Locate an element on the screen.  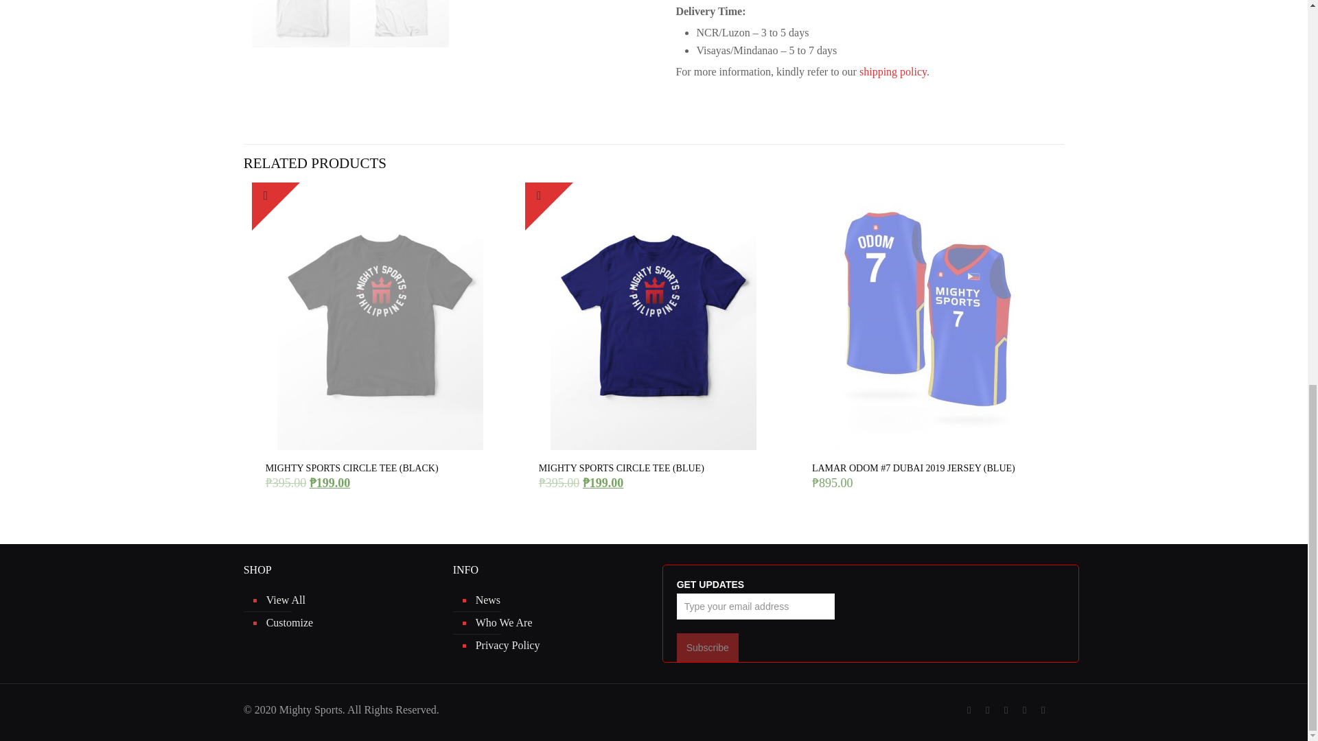
Twitter is located at coordinates (987, 710).